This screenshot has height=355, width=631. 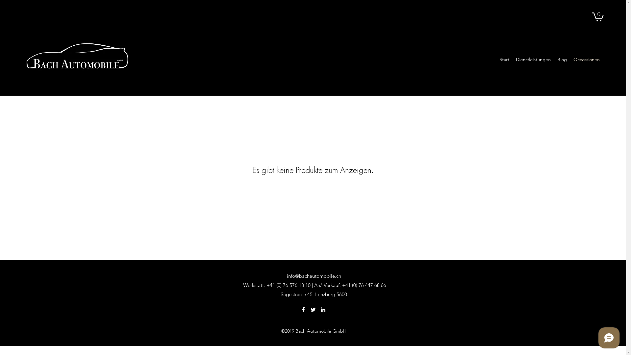 I want to click on info@bachautomobile.ch, so click(x=314, y=276).